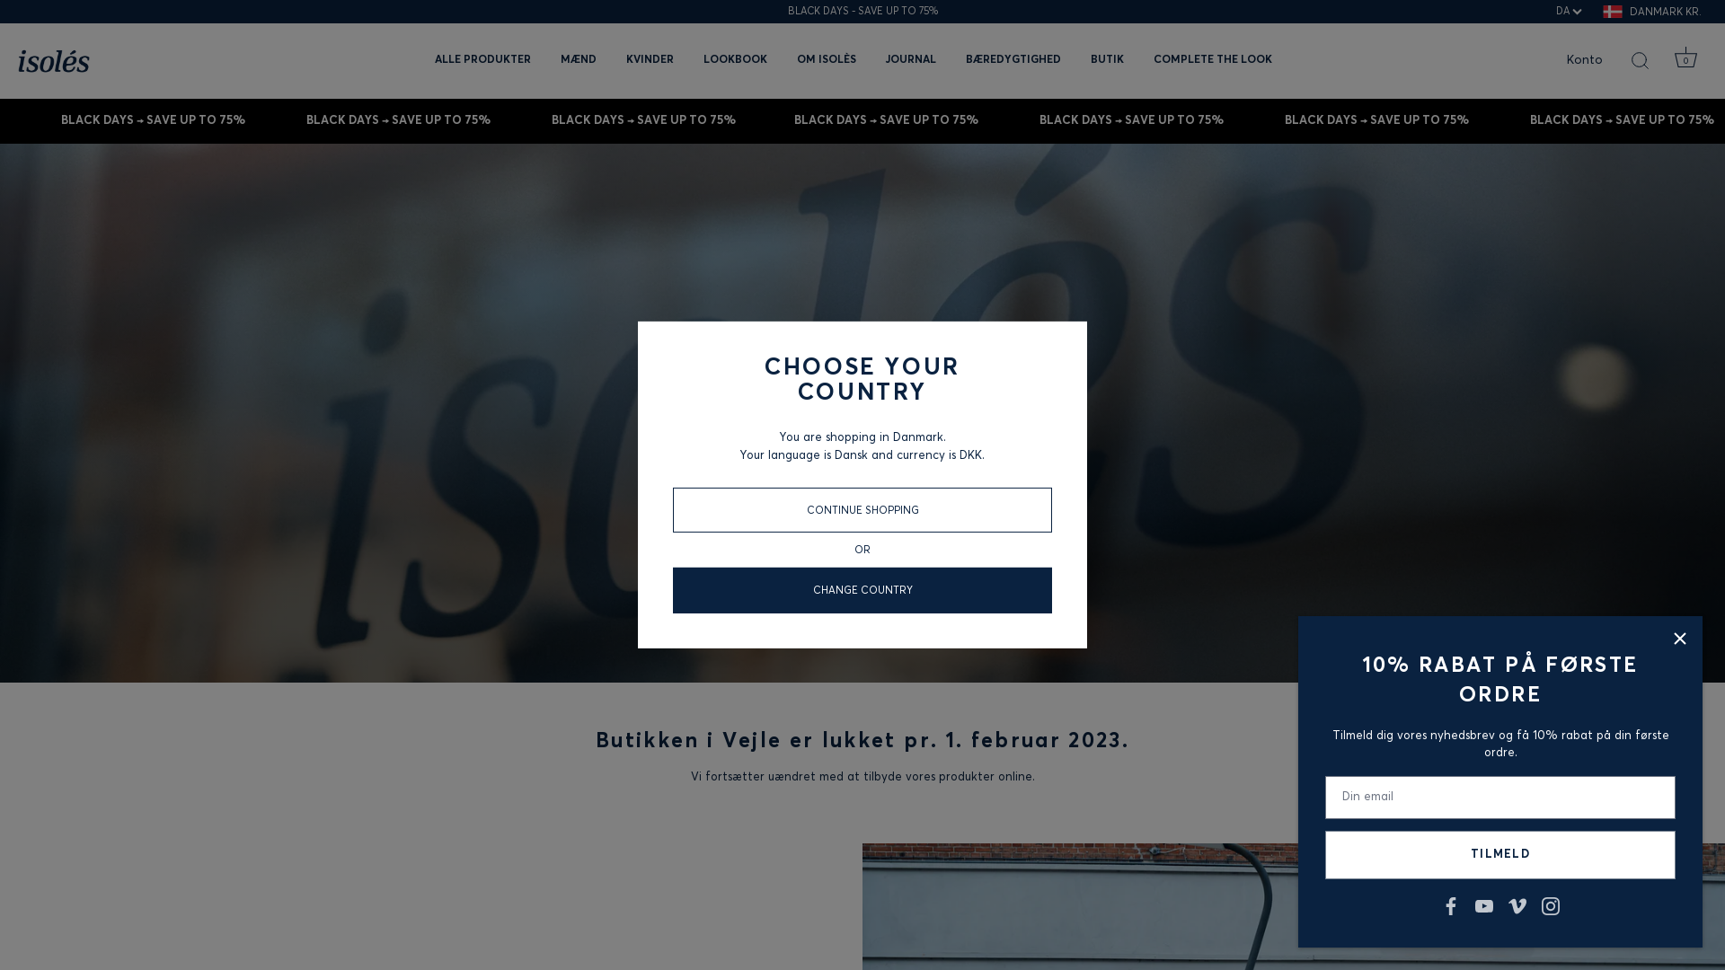  Describe the element at coordinates (862, 591) in the screenshot. I see `CHANGE COUNTRY` at that location.